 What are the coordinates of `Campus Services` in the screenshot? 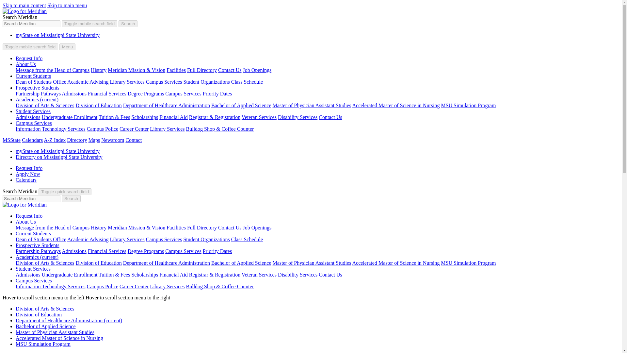 It's located at (164, 82).